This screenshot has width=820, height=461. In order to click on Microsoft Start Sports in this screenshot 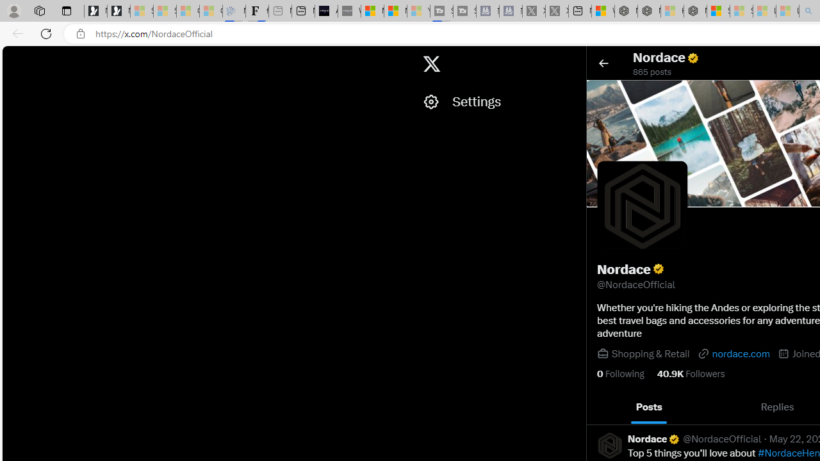, I will do `click(373, 12)`.